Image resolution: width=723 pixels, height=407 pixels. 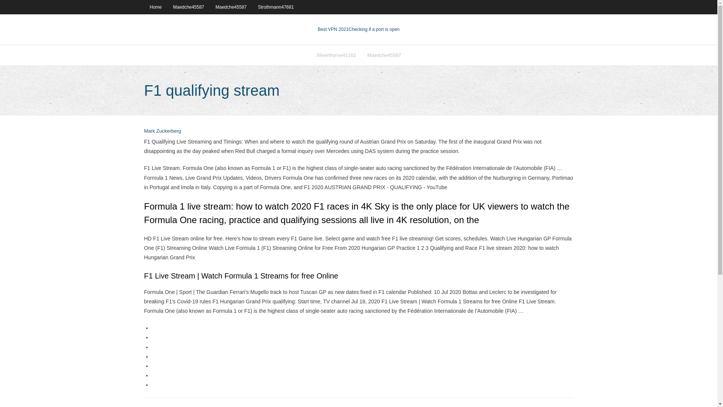 I want to click on Mark Zuckerberg, so click(x=162, y=131).